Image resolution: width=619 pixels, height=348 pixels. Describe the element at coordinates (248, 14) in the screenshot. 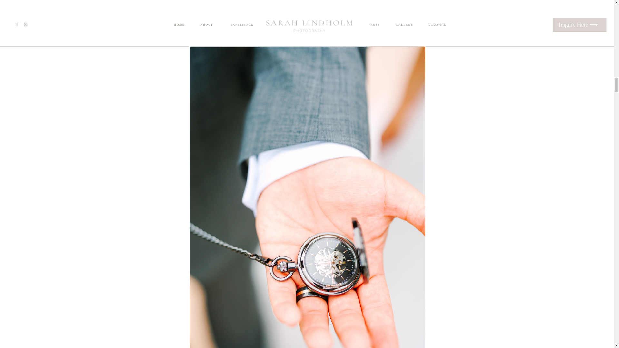

I see `Dallas fort  worth wedding photographer` at that location.